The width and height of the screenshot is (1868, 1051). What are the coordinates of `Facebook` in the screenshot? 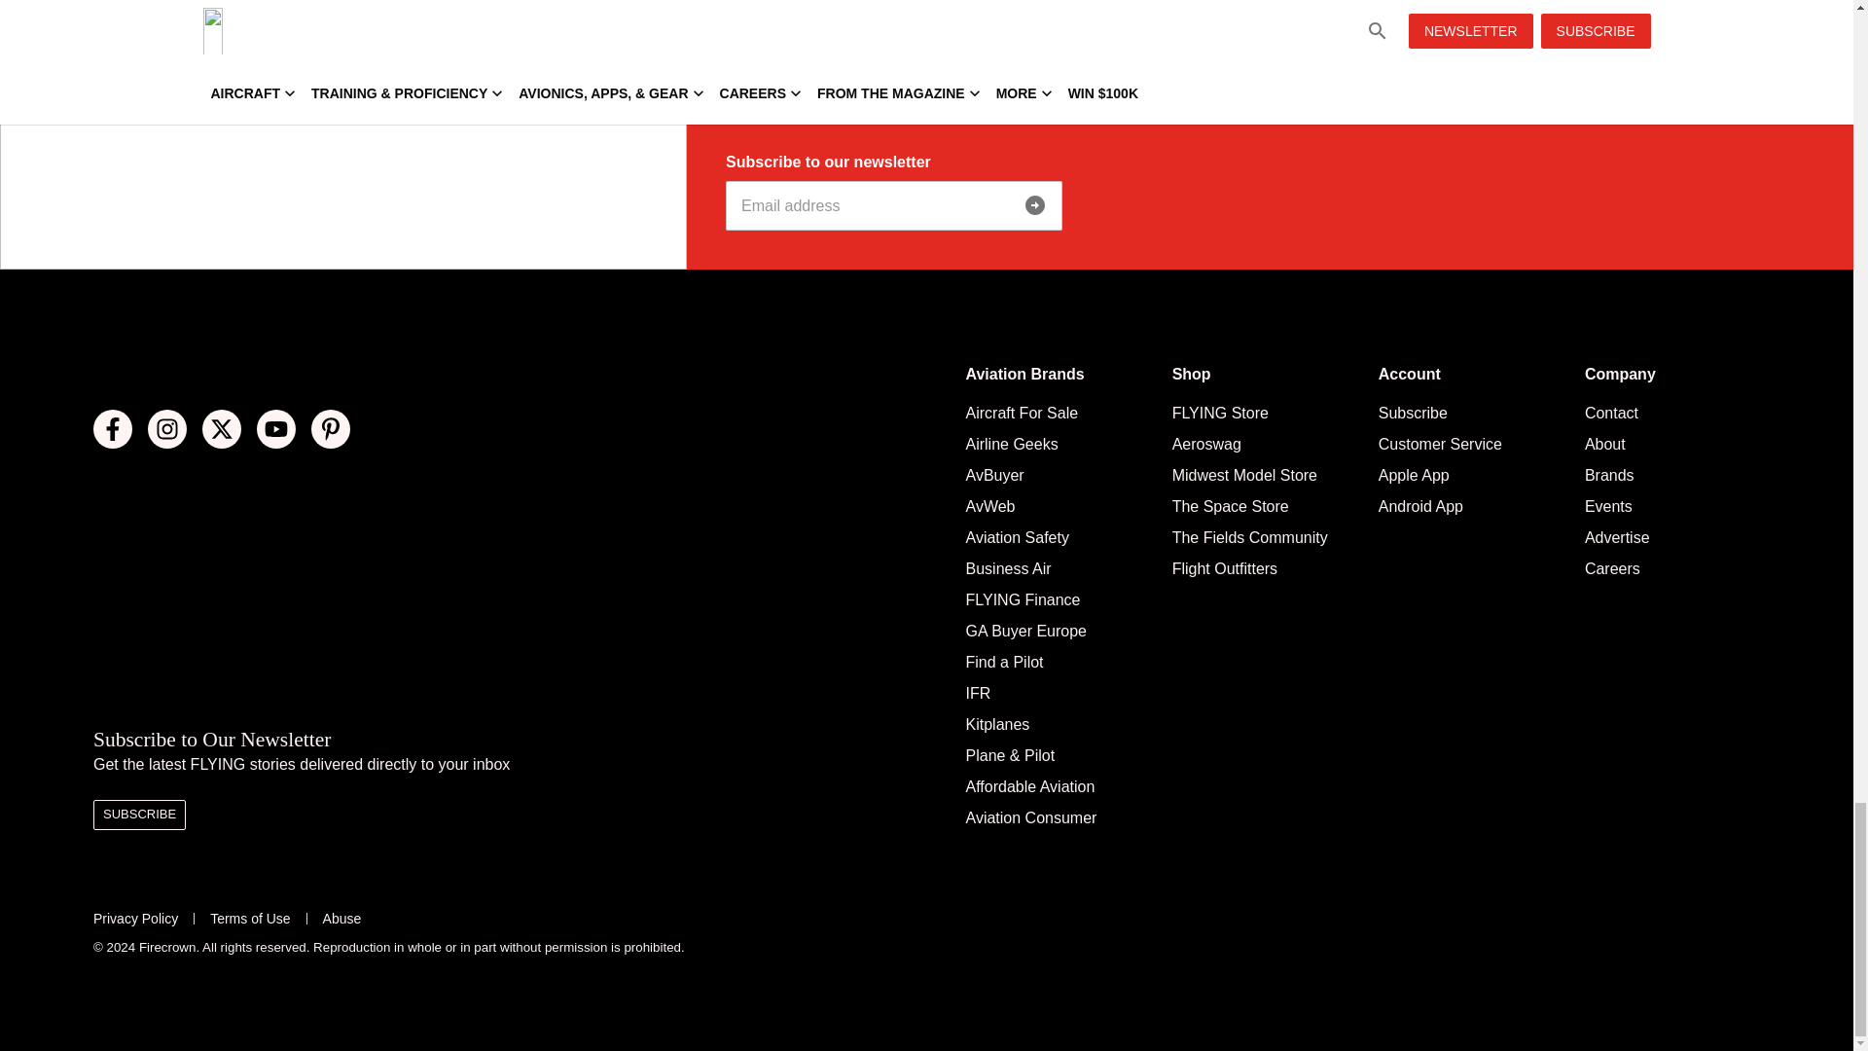 It's located at (113, 429).